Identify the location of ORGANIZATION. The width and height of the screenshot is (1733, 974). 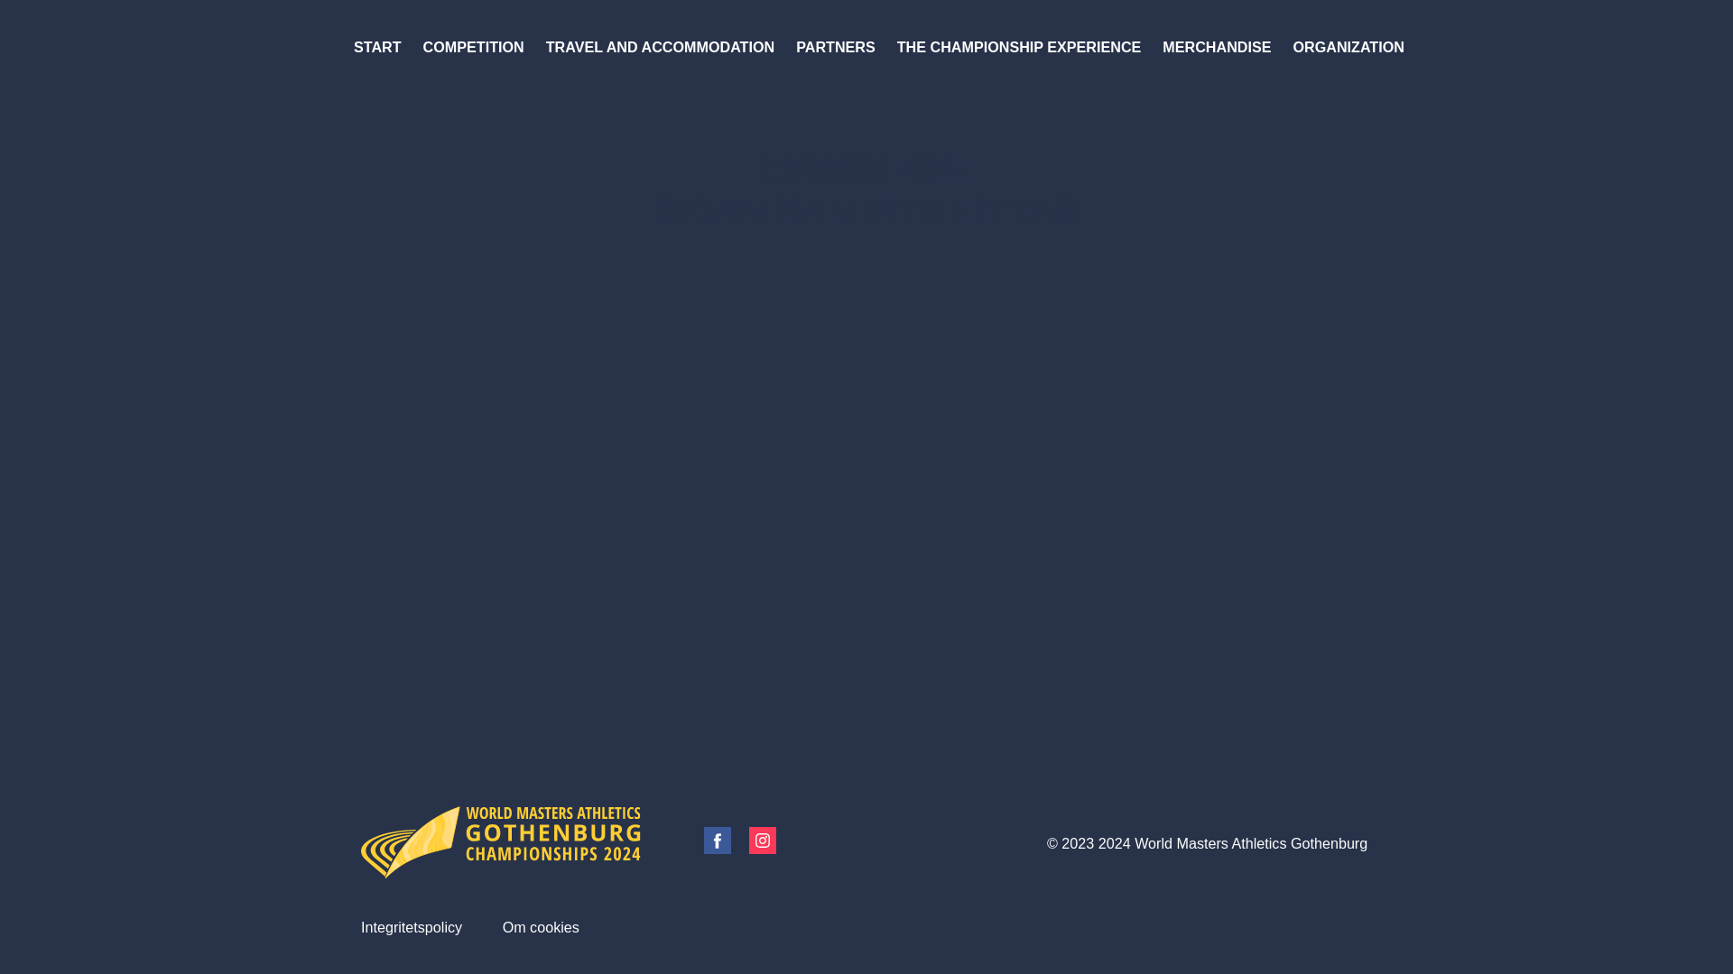
(1348, 47).